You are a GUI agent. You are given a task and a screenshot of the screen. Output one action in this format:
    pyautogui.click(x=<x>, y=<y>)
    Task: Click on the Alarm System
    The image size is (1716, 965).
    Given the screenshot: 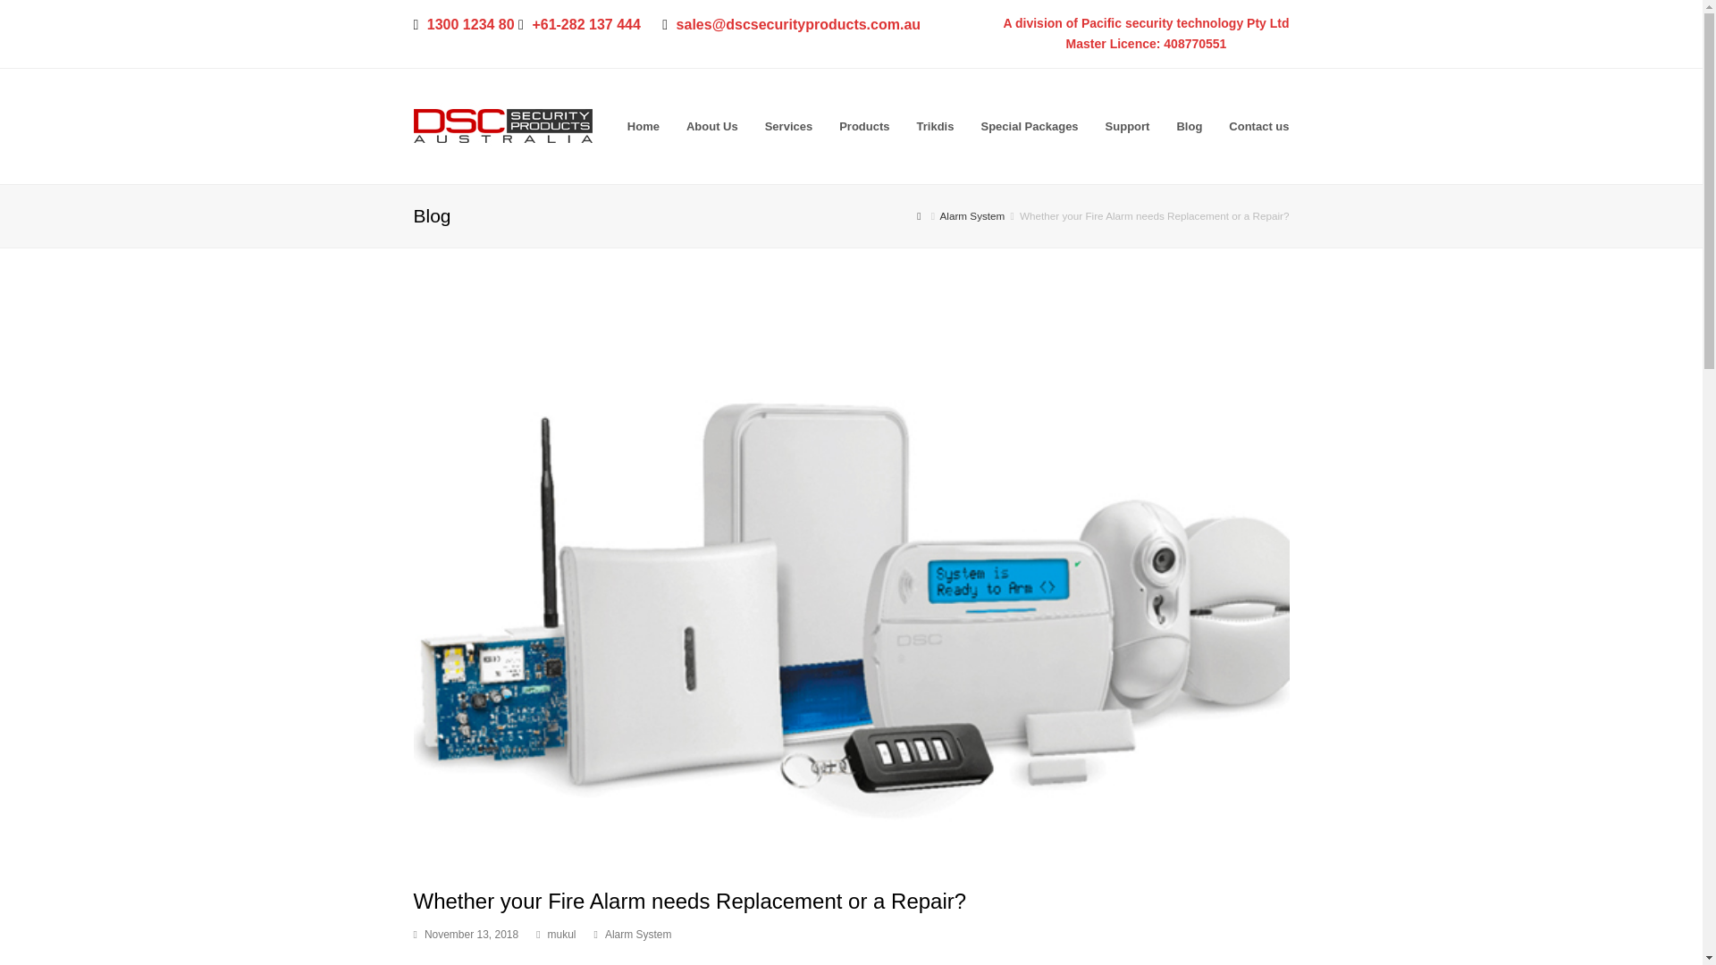 What is the action you would take?
    pyautogui.click(x=972, y=216)
    